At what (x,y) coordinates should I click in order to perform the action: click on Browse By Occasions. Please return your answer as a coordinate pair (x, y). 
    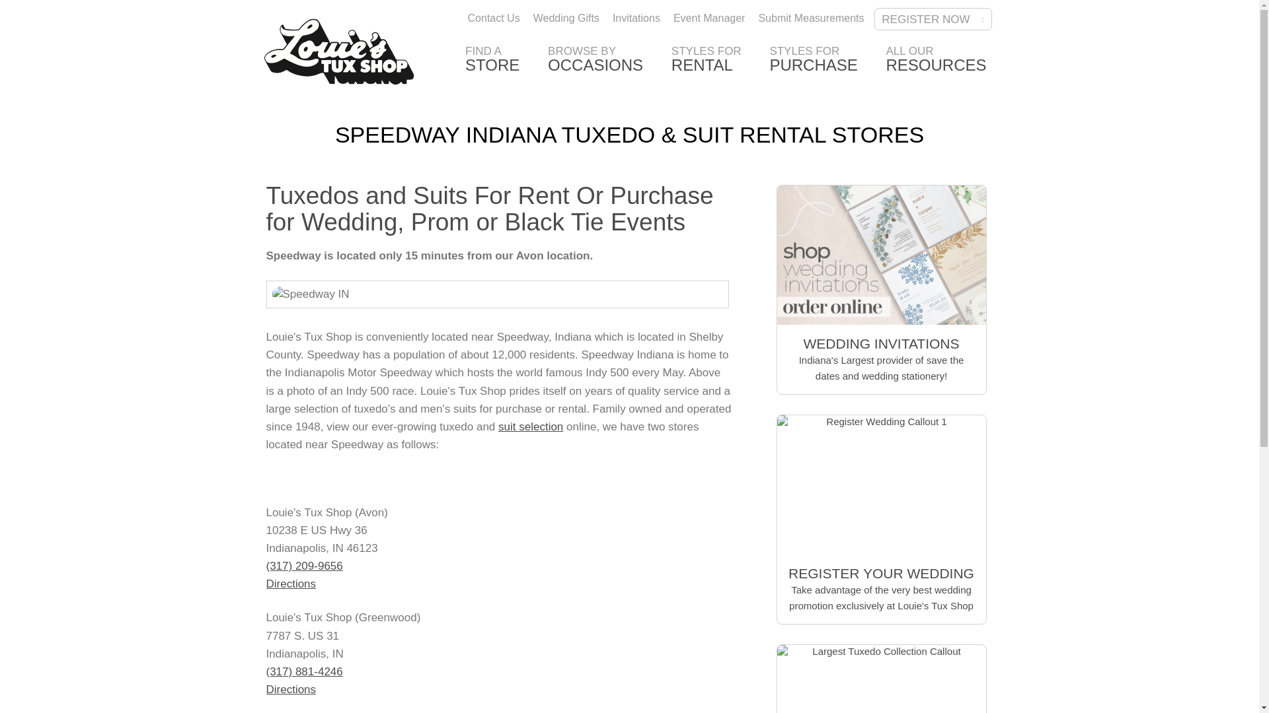
    Looking at the image, I should click on (596, 61).